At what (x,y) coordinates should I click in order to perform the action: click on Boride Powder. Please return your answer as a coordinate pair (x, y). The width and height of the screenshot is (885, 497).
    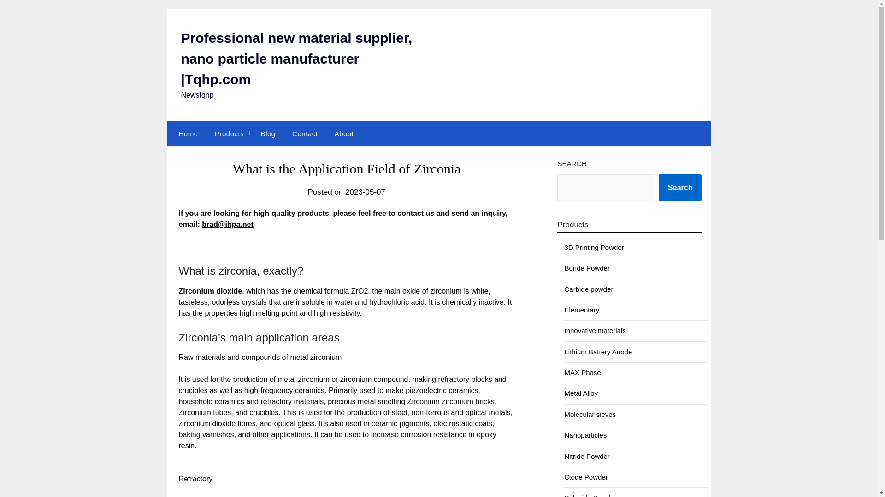
    Looking at the image, I should click on (587, 268).